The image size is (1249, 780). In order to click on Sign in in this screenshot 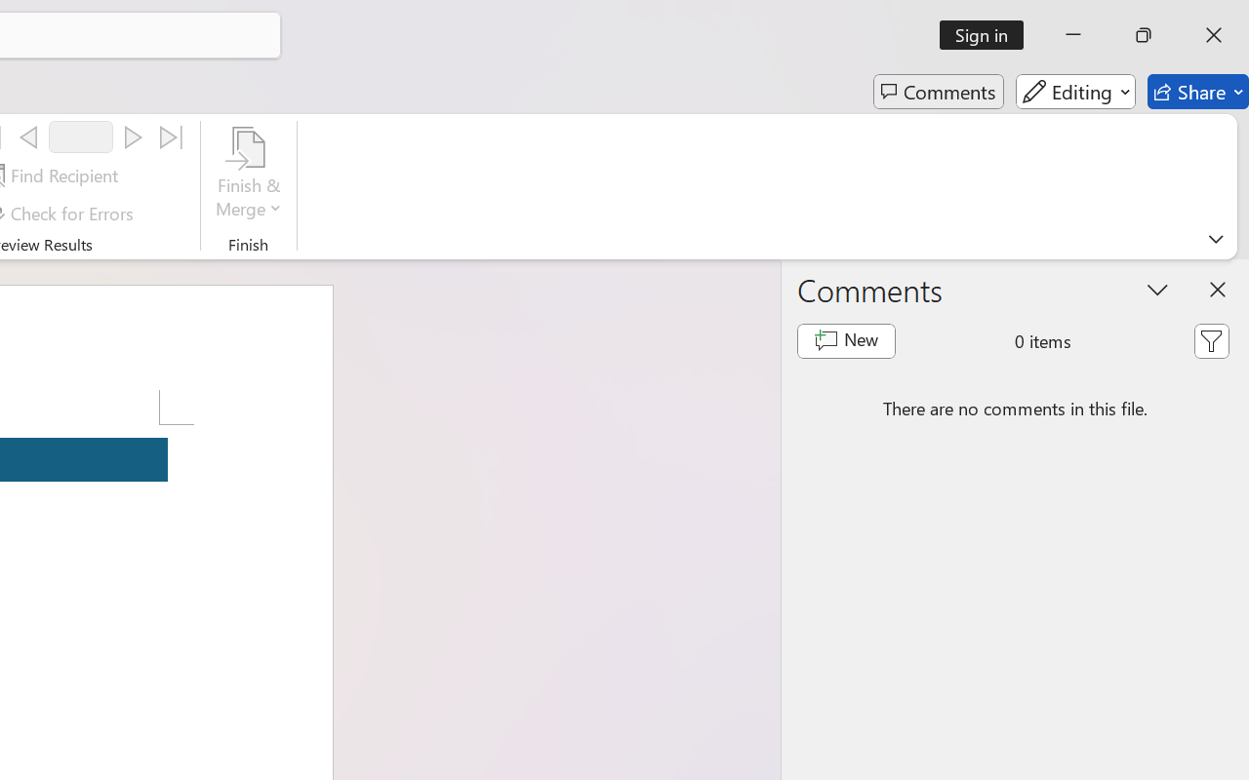, I will do `click(987, 35)`.